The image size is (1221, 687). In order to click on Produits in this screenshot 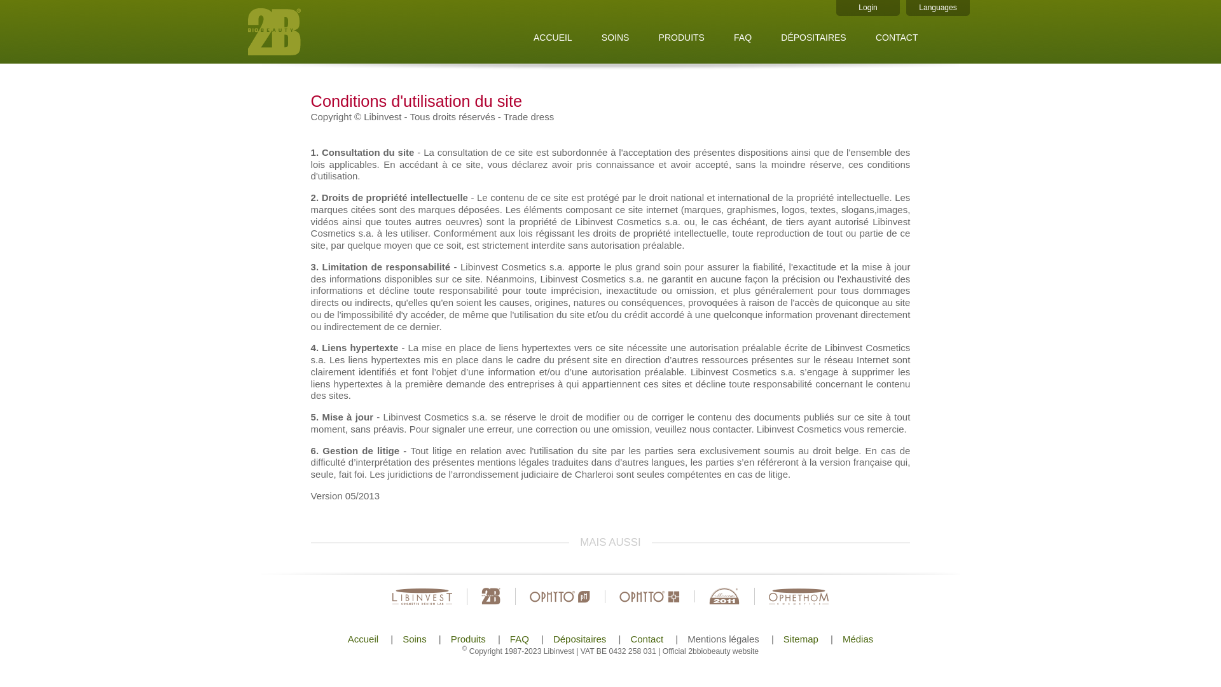, I will do `click(468, 639)`.